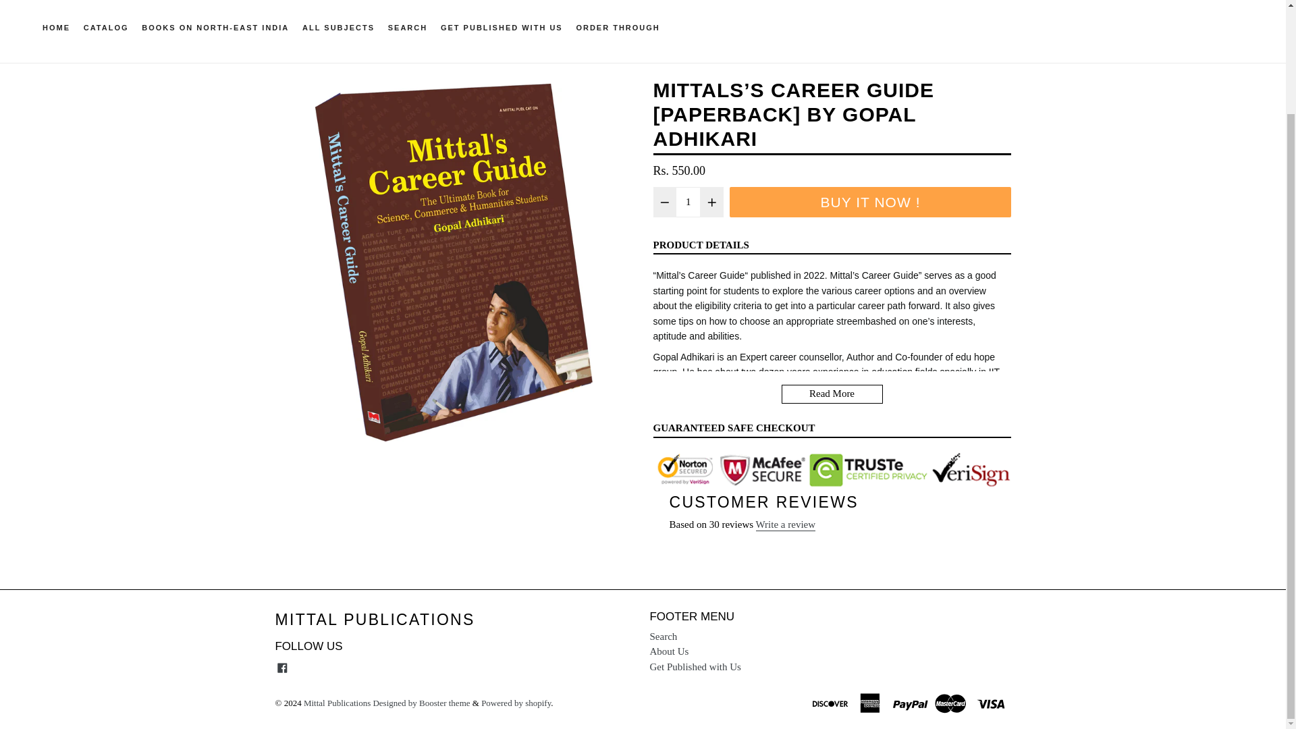 The image size is (1296, 729). Describe the element at coordinates (832, 394) in the screenshot. I see `Read More` at that location.